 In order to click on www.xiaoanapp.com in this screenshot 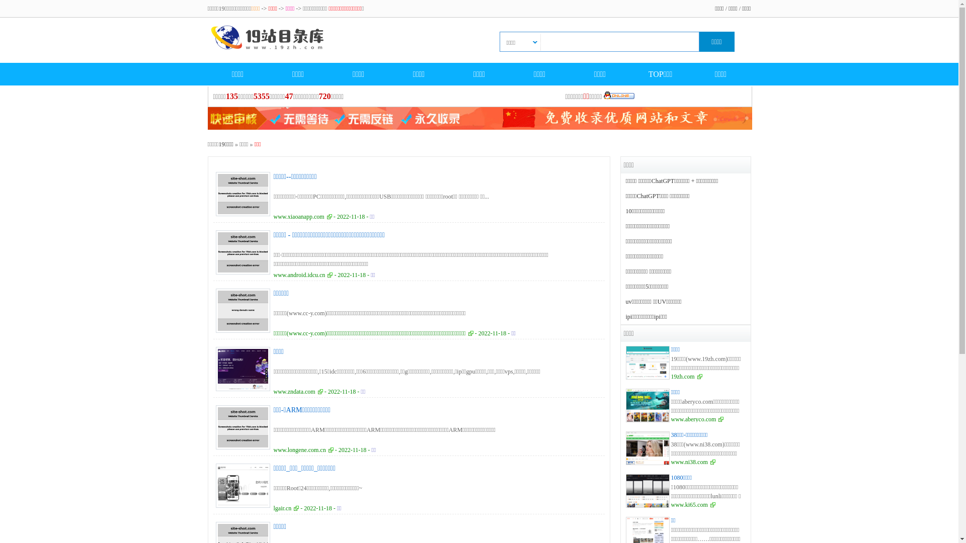, I will do `click(303, 217)`.